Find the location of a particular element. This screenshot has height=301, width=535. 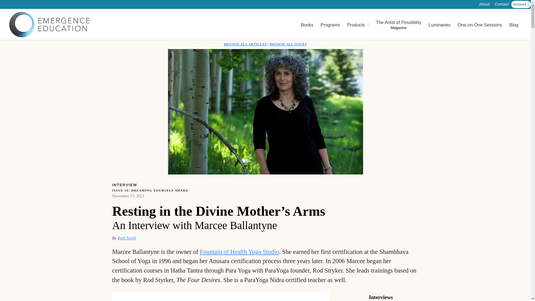

Blog is located at coordinates (514, 25).